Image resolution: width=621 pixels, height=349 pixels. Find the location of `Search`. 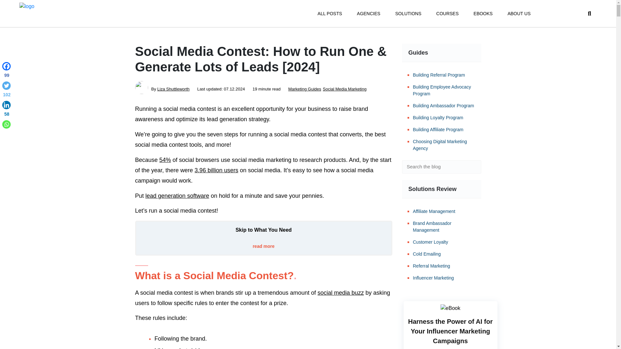

Search is located at coordinates (472, 167).